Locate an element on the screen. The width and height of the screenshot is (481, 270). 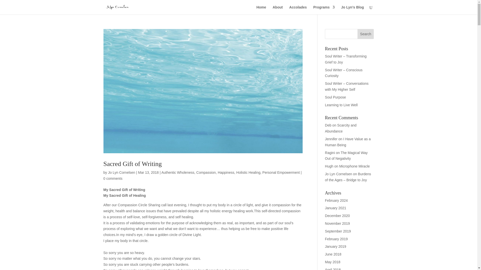
Personal Empowerment is located at coordinates (281, 172).